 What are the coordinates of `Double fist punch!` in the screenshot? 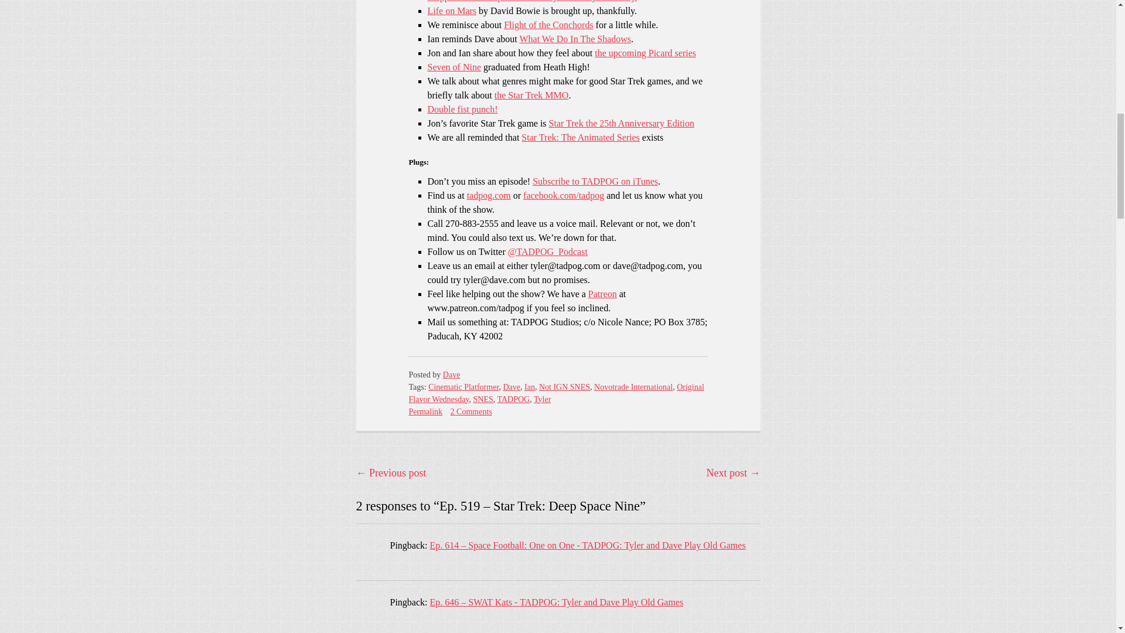 It's located at (463, 109).